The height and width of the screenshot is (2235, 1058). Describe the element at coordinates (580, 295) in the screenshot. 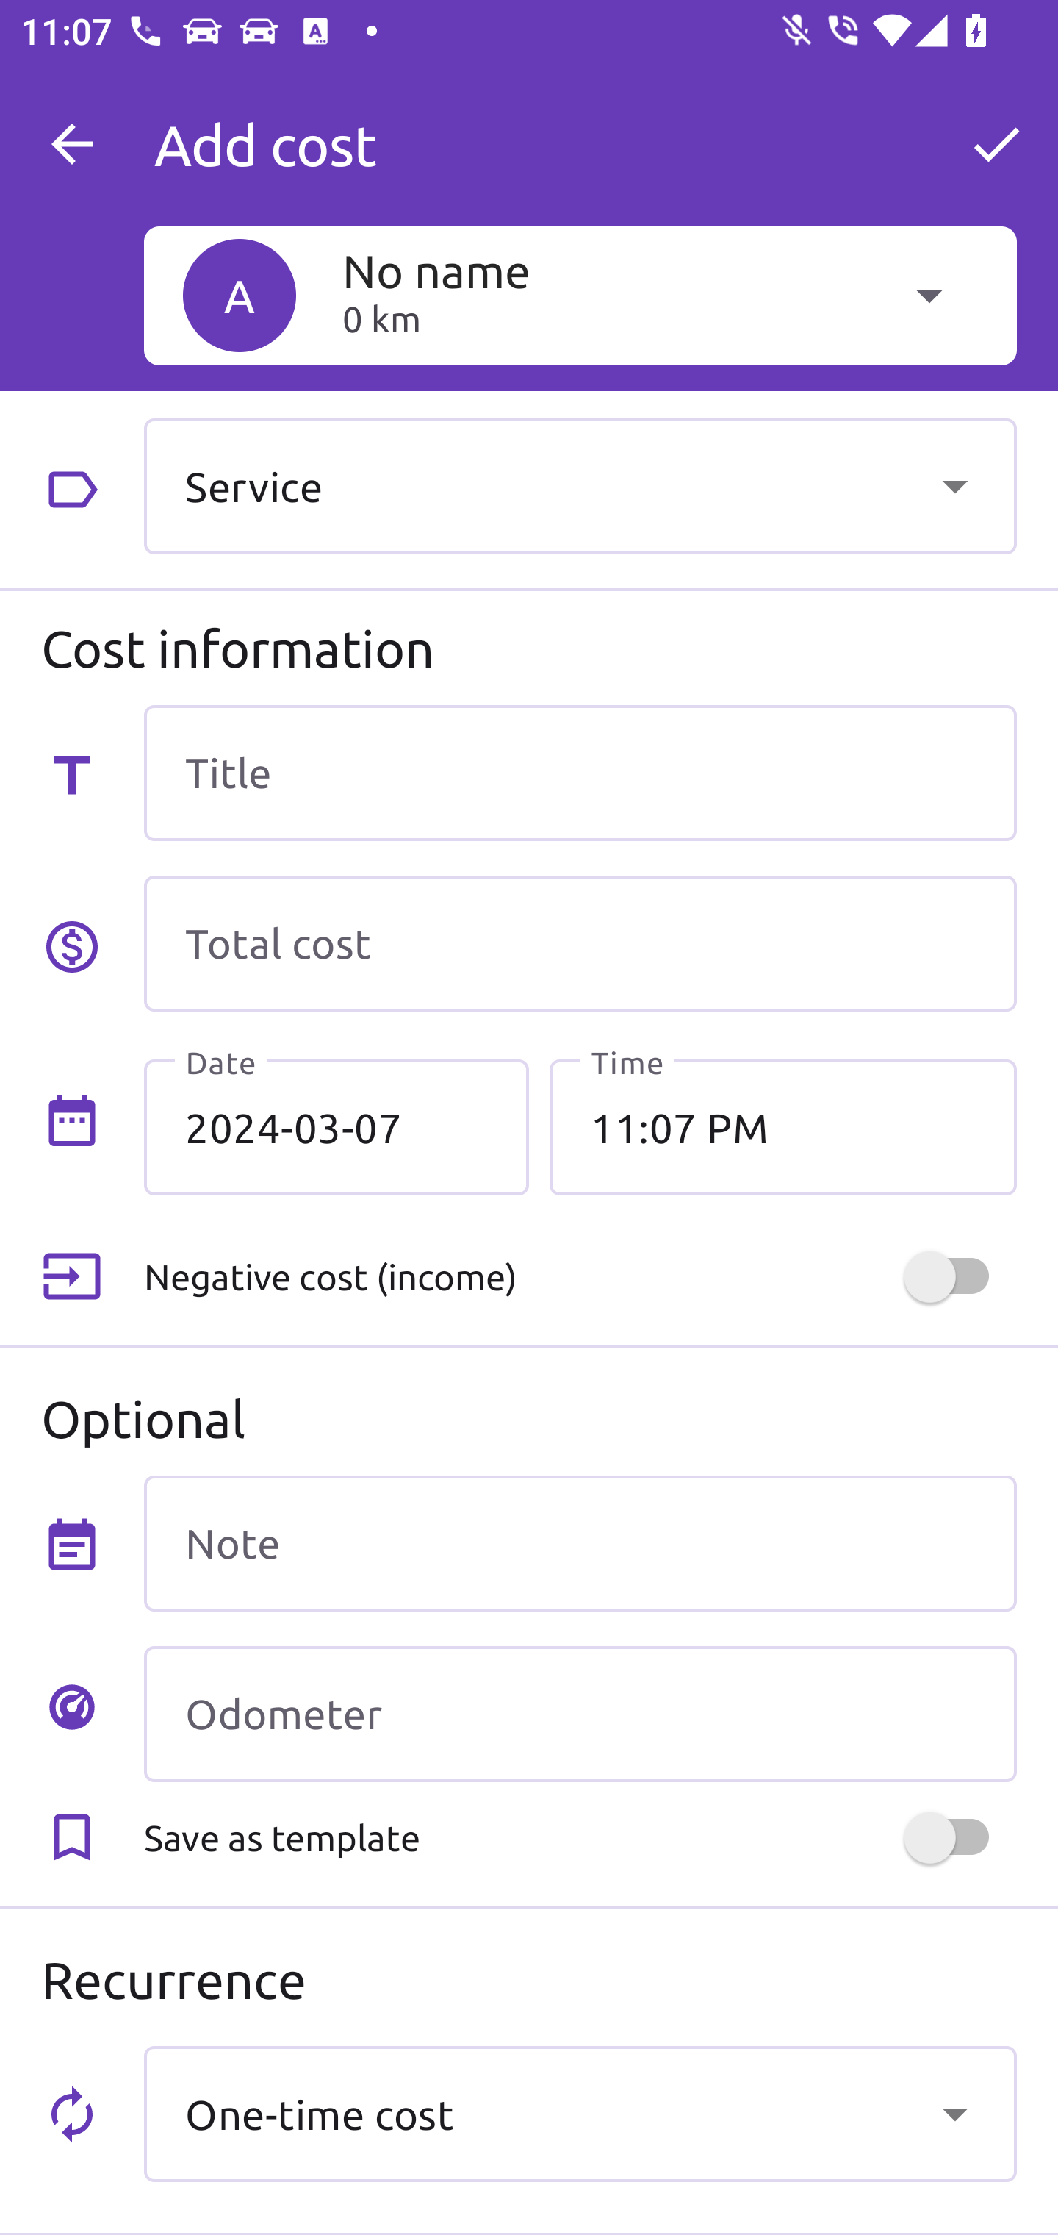

I see `A No name 0 km` at that location.